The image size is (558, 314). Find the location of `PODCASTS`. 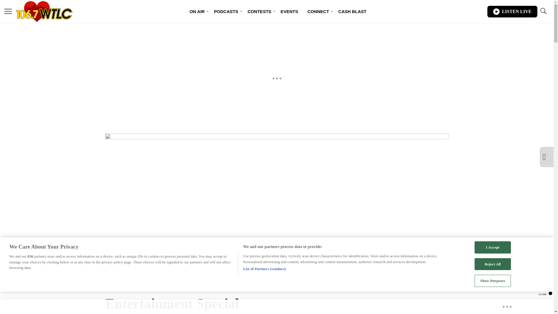

PODCASTS is located at coordinates (226, 12).